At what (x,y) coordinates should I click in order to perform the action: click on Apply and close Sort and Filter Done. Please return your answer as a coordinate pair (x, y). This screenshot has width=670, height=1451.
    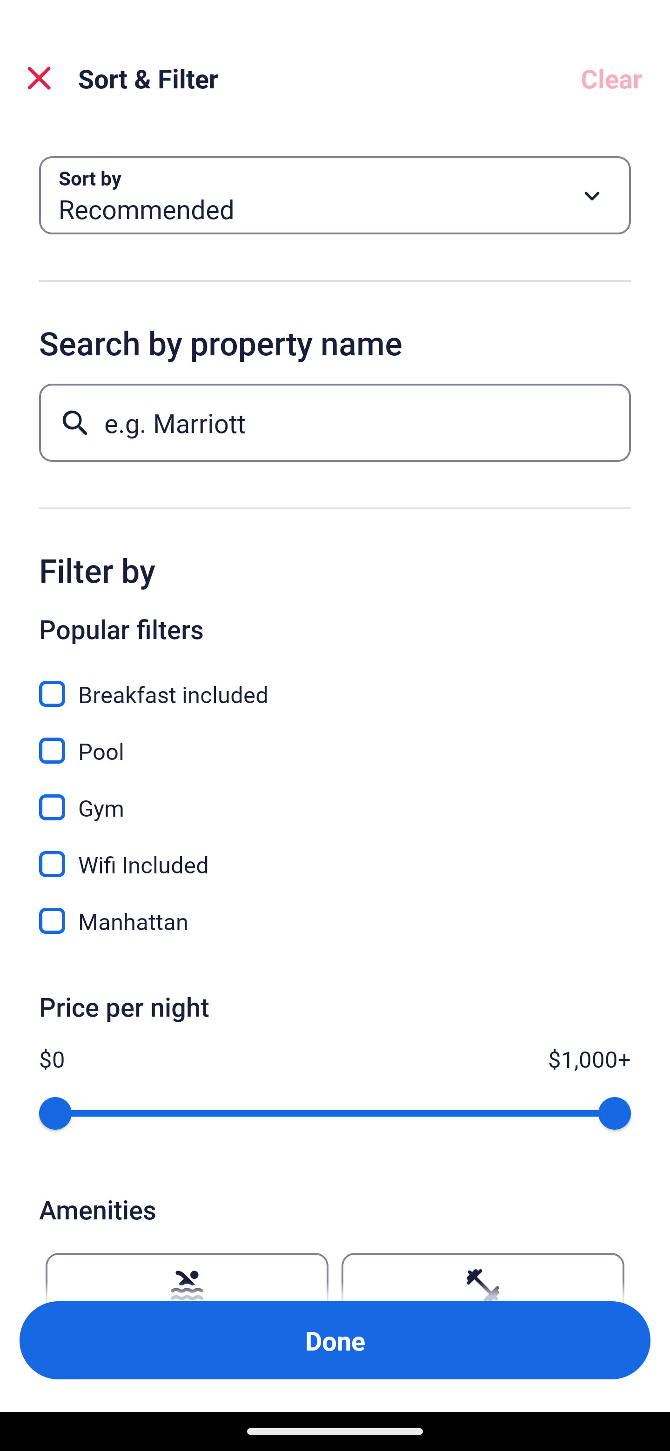
    Looking at the image, I should click on (335, 1340).